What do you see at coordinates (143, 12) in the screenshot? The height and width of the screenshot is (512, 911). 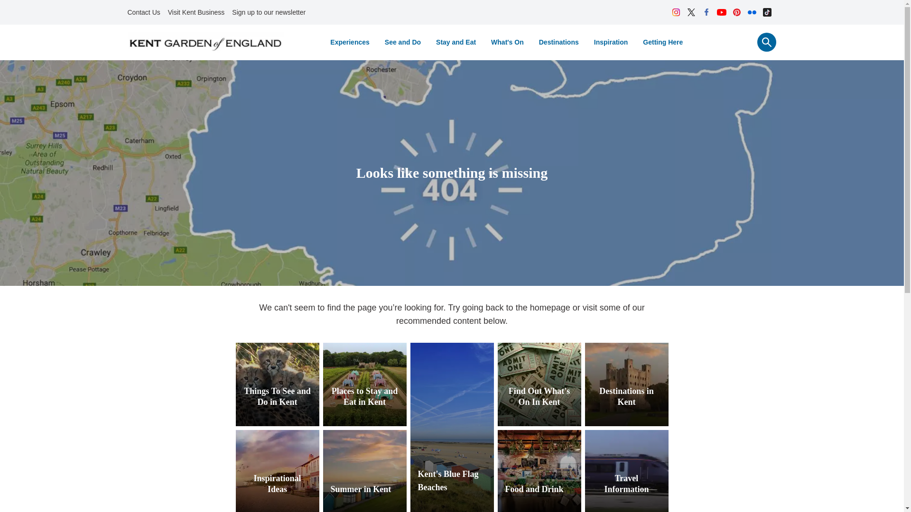 I see `Contact Us` at bounding box center [143, 12].